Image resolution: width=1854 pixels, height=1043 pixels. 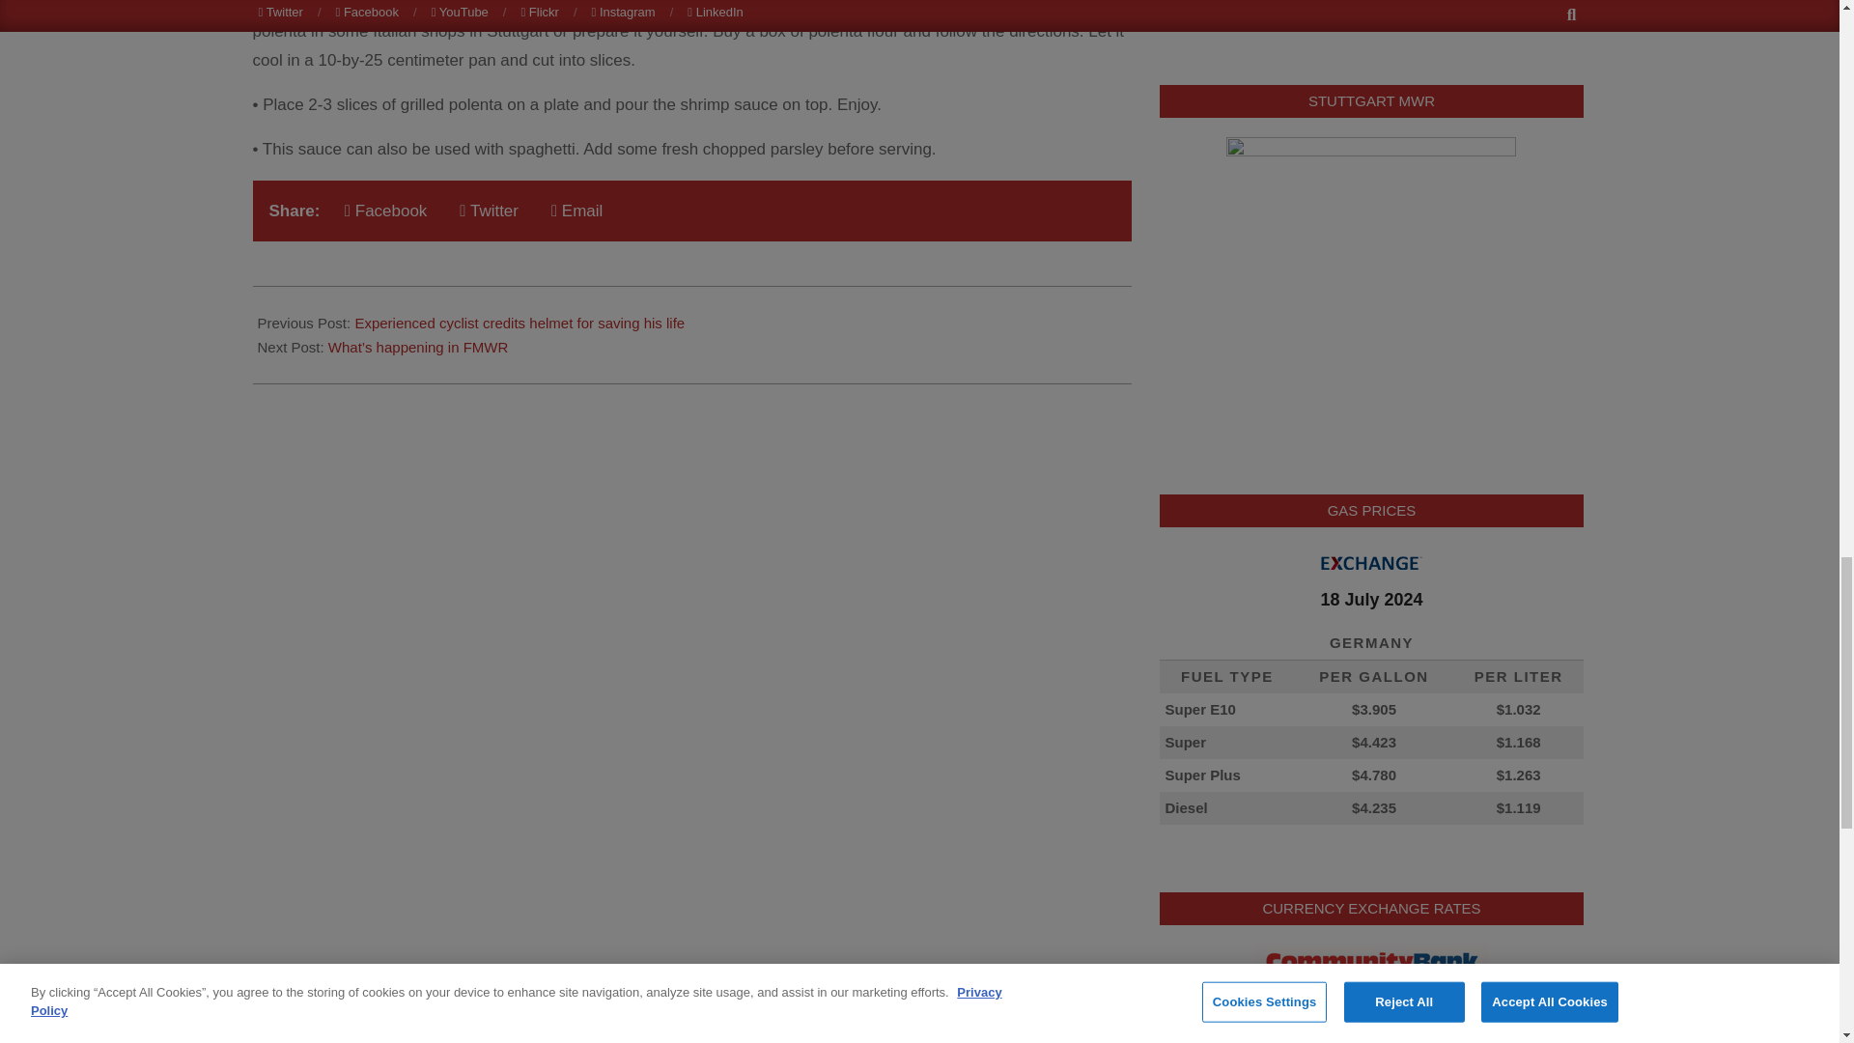 What do you see at coordinates (576, 211) in the screenshot?
I see `Share via Email` at bounding box center [576, 211].